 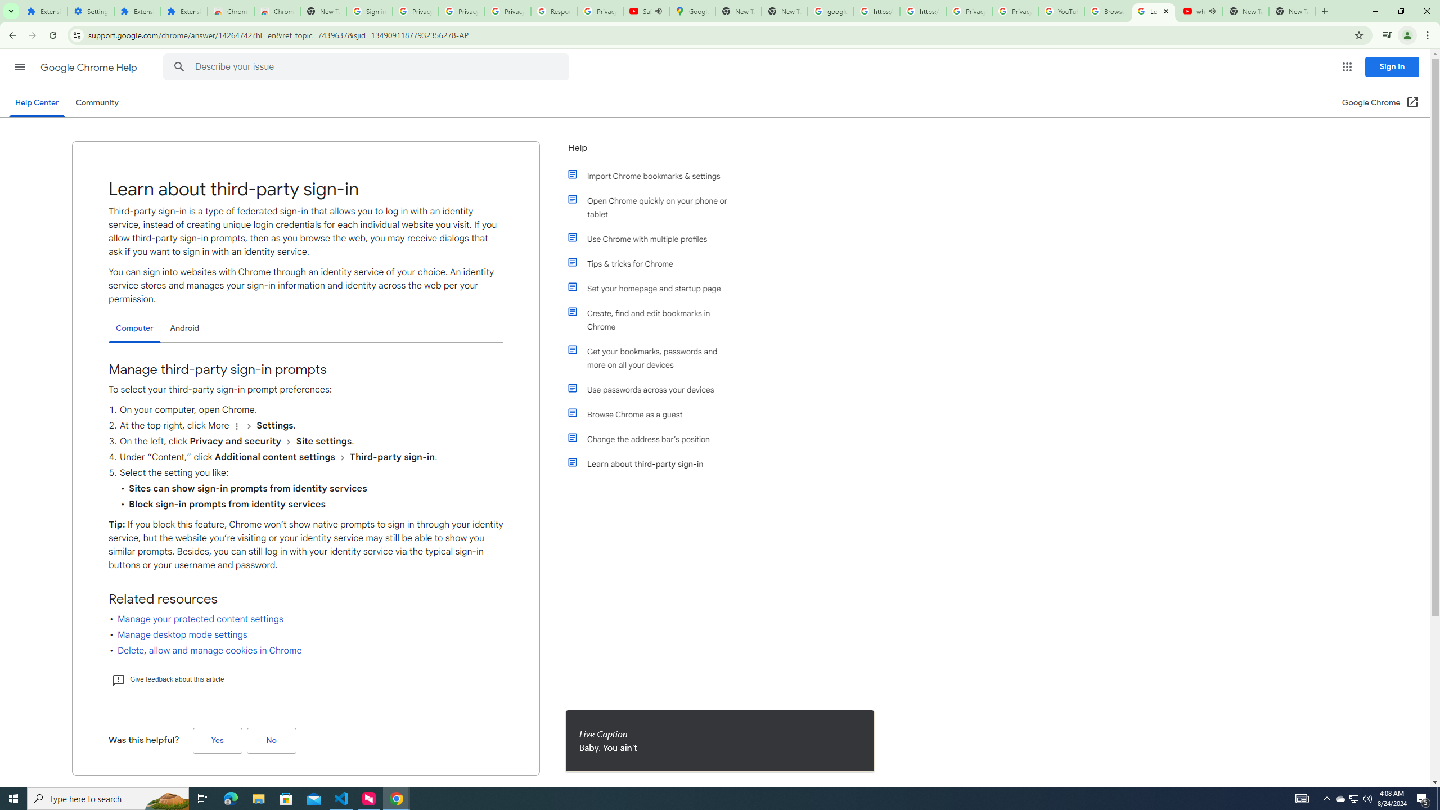 What do you see at coordinates (37, 102) in the screenshot?
I see `Help Center` at bounding box center [37, 102].